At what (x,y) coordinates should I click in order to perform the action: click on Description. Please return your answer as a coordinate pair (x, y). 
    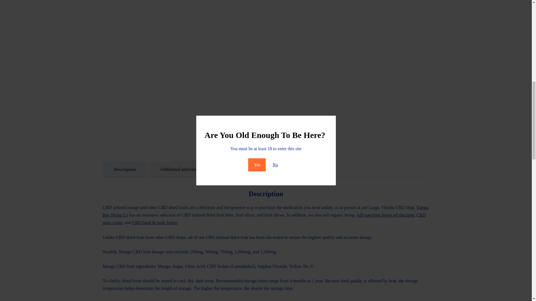
    Looking at the image, I should click on (125, 169).